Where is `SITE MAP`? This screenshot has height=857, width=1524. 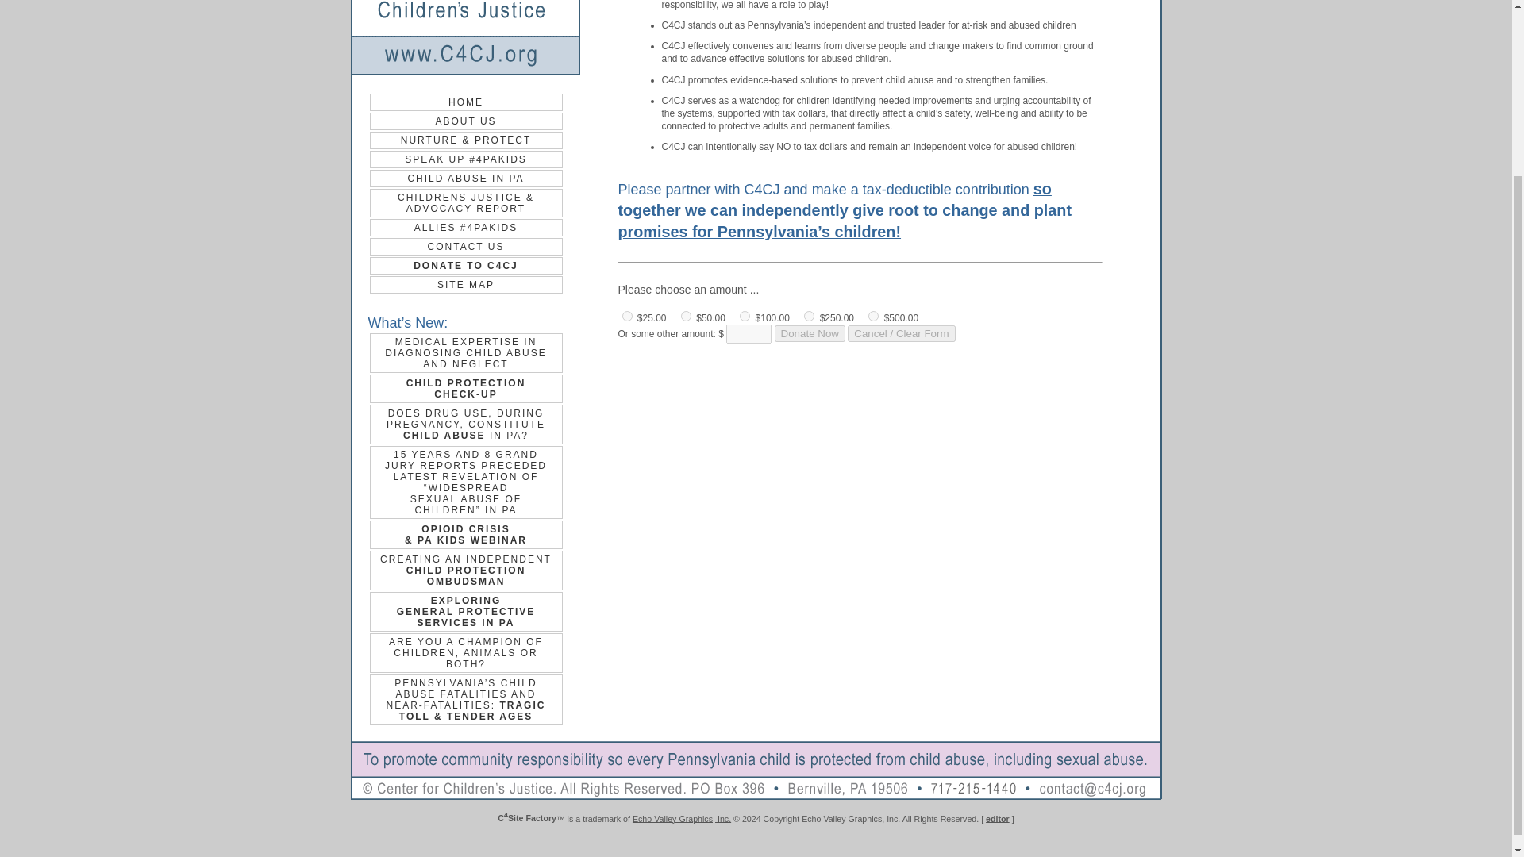 SITE MAP is located at coordinates (466, 284).